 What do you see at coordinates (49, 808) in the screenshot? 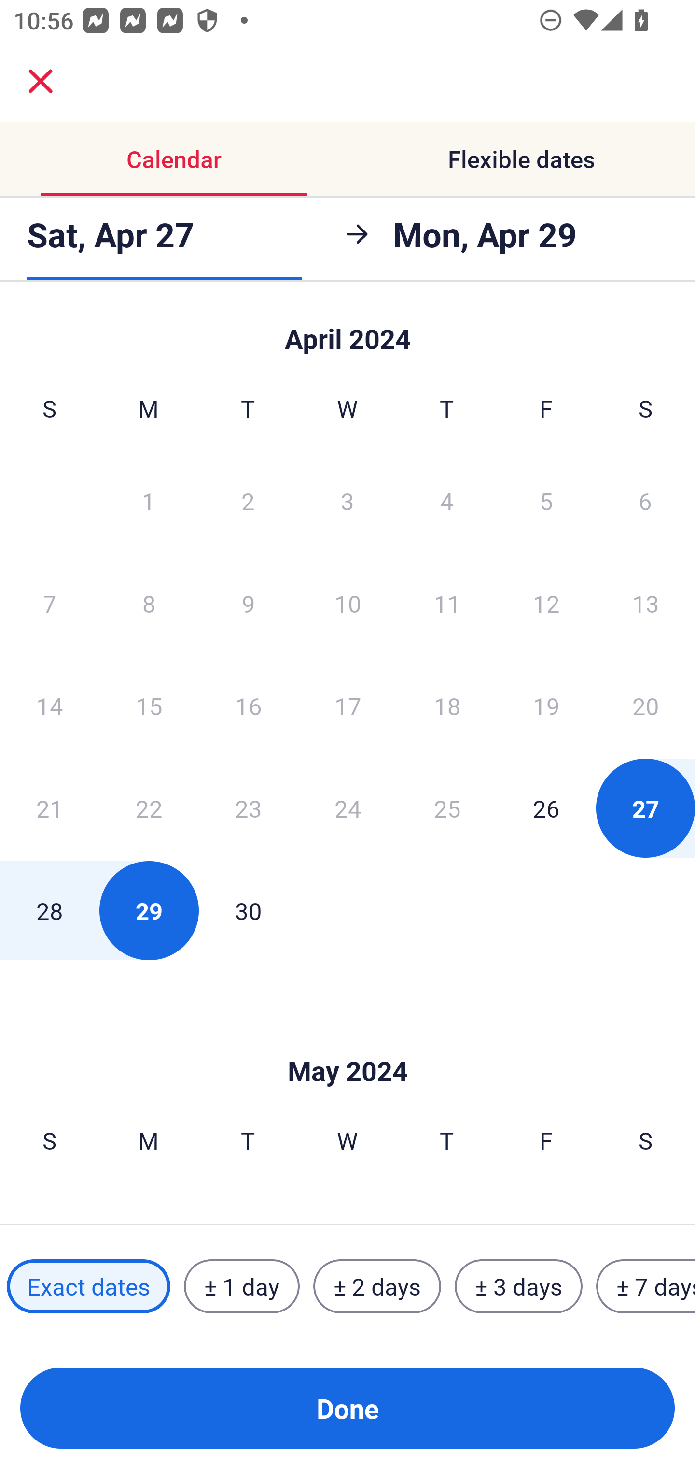
I see `21 Sunday, April 21, 2024` at bounding box center [49, 808].